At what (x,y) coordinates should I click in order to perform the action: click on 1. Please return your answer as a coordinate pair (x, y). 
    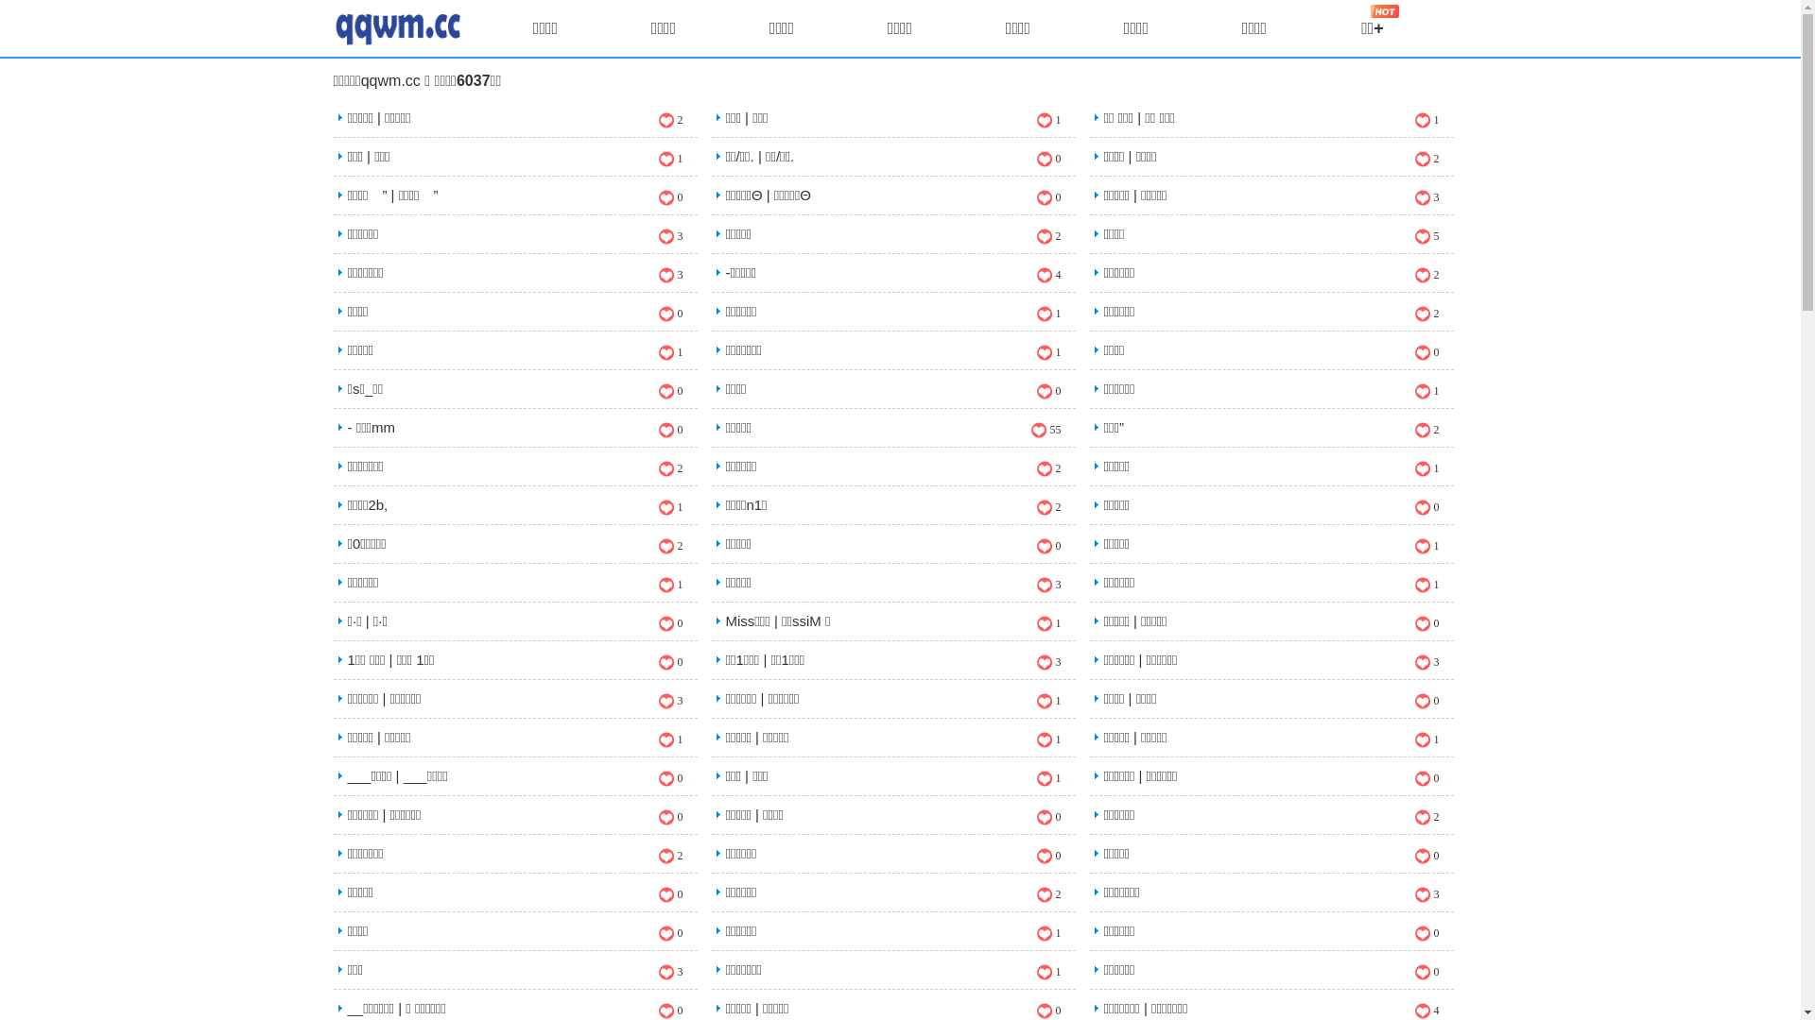
    Looking at the image, I should click on (670, 740).